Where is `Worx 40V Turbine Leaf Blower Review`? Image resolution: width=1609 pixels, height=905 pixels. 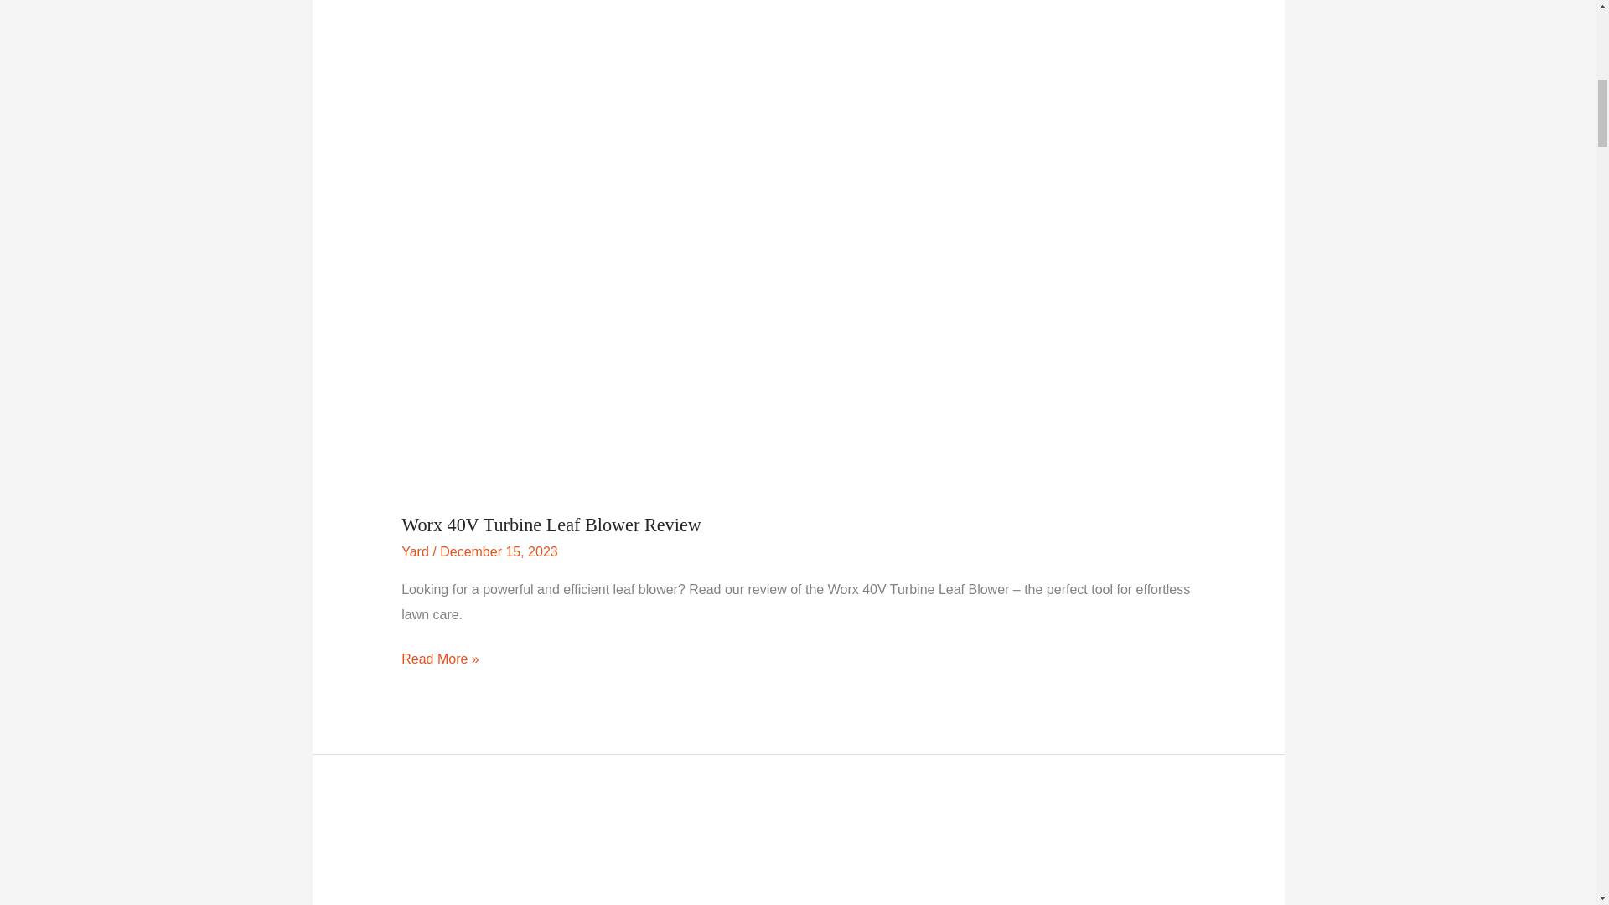
Worx 40V Turbine Leaf Blower Review is located at coordinates (551, 525).